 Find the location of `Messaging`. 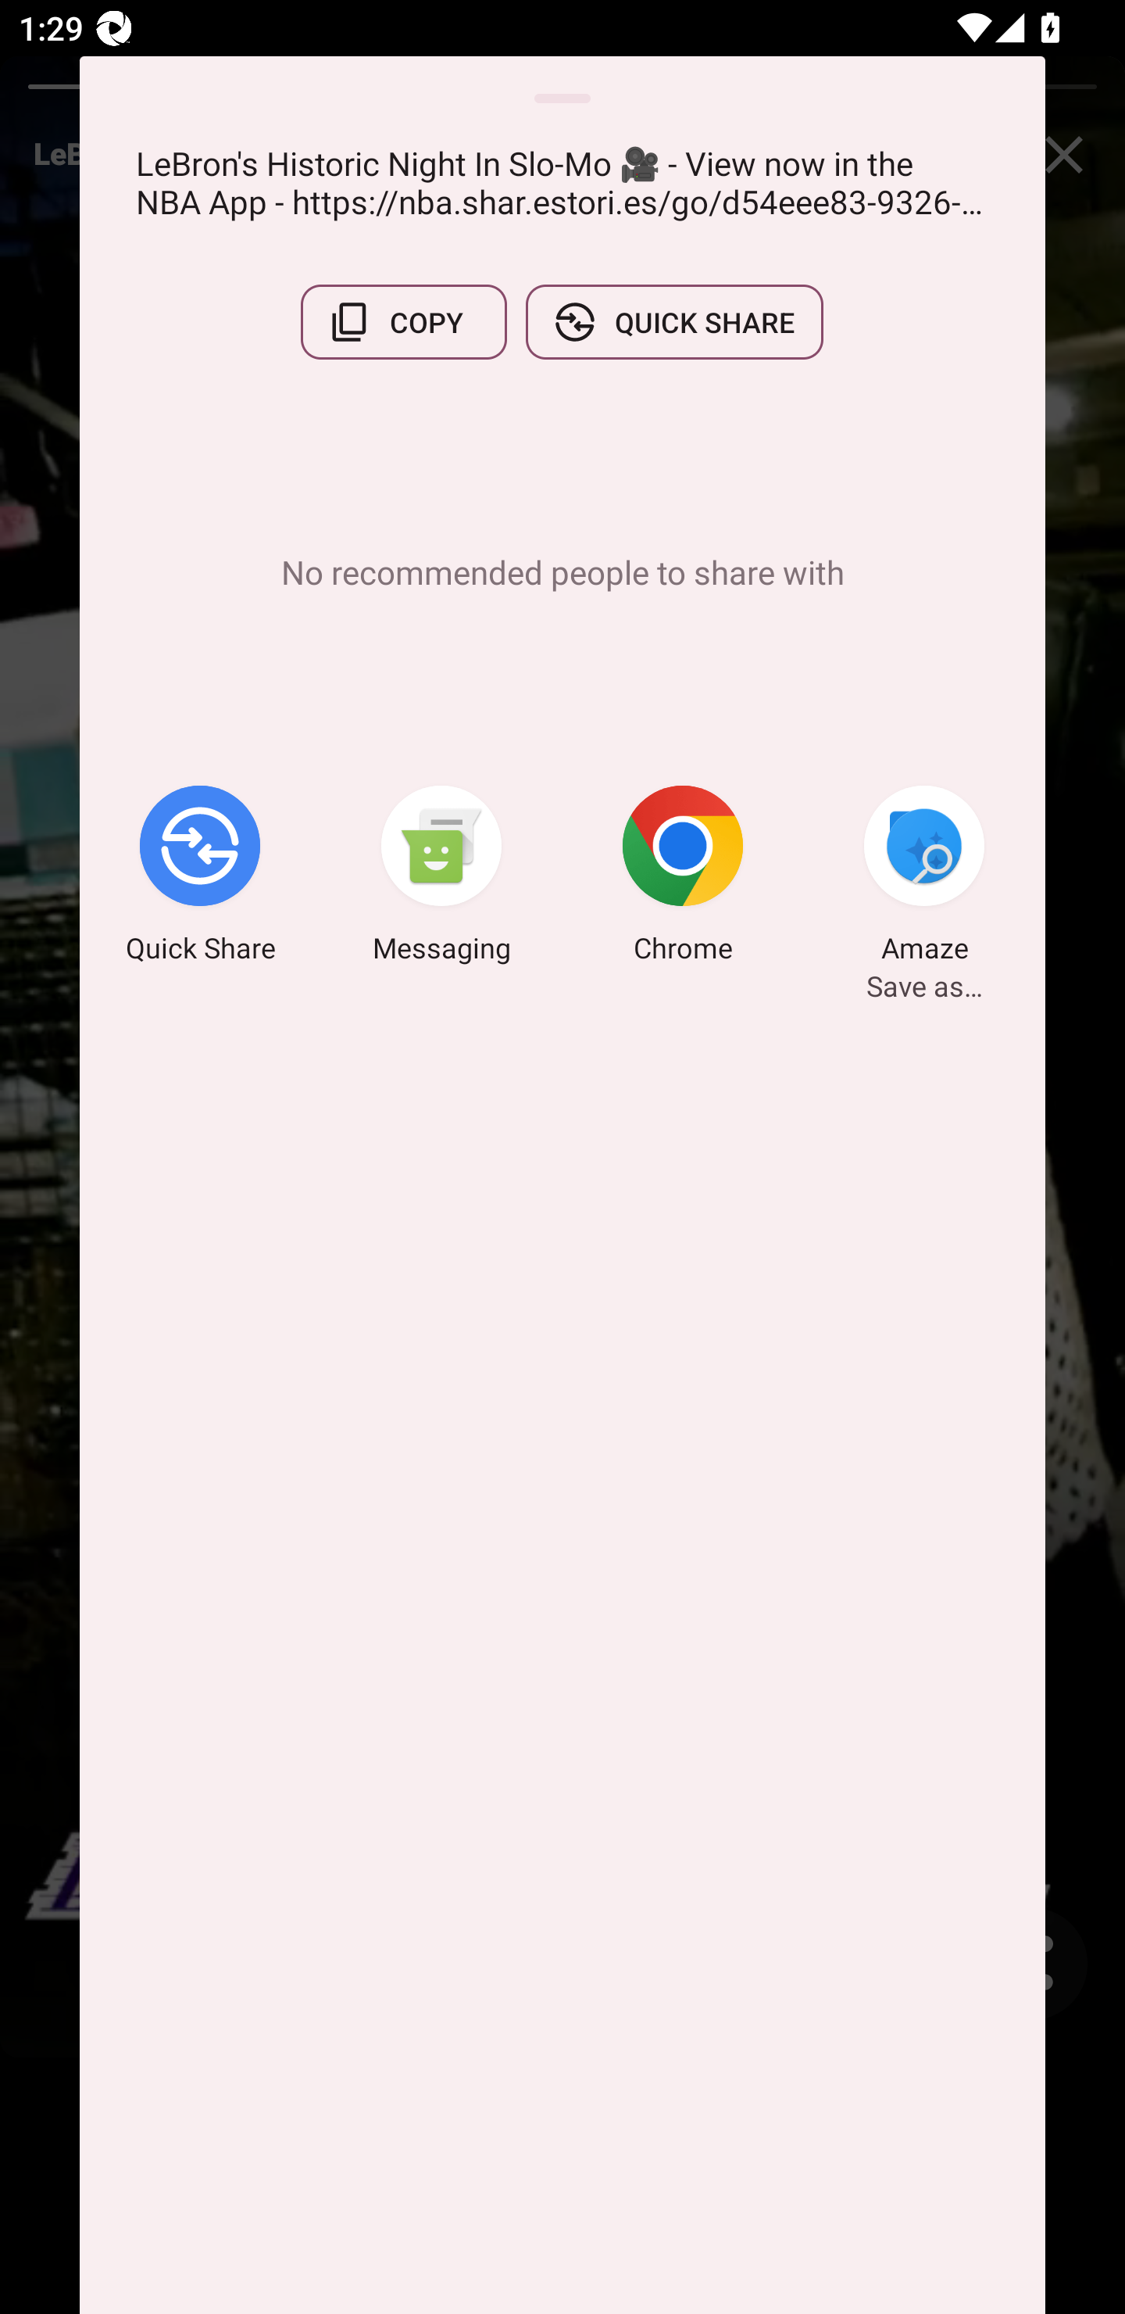

Messaging is located at coordinates (441, 878).